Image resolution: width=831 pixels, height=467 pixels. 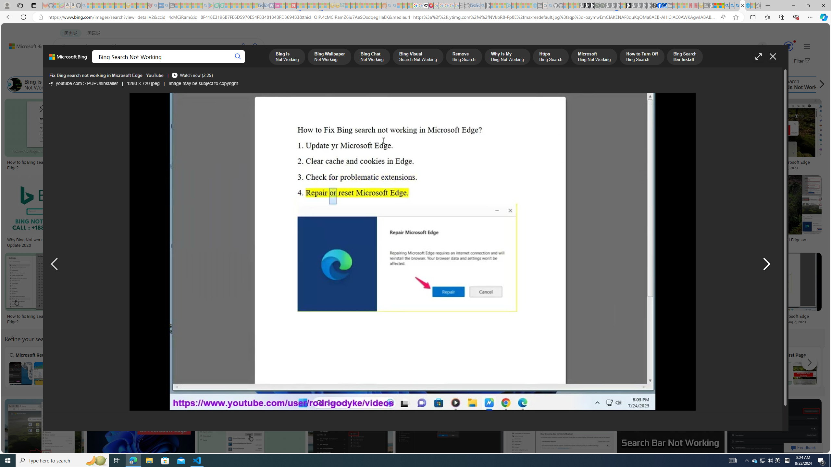 I want to click on White Bing Cherries, so click(x=459, y=160).